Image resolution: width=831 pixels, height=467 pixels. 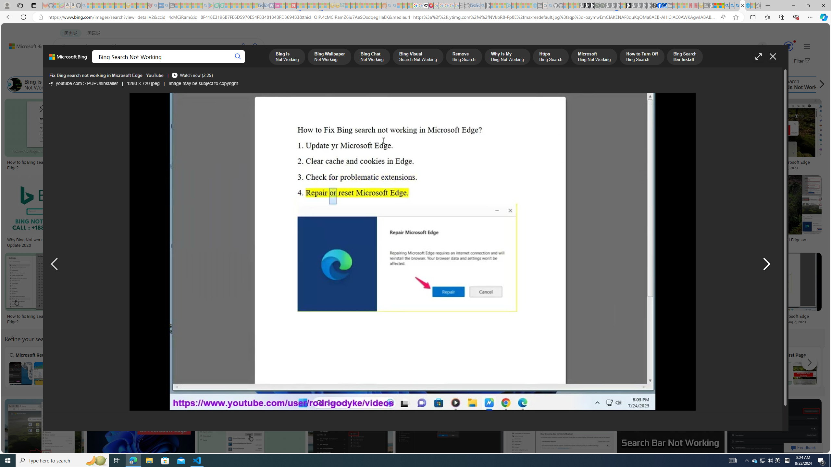 I want to click on White Bing Cherries, so click(x=459, y=160).